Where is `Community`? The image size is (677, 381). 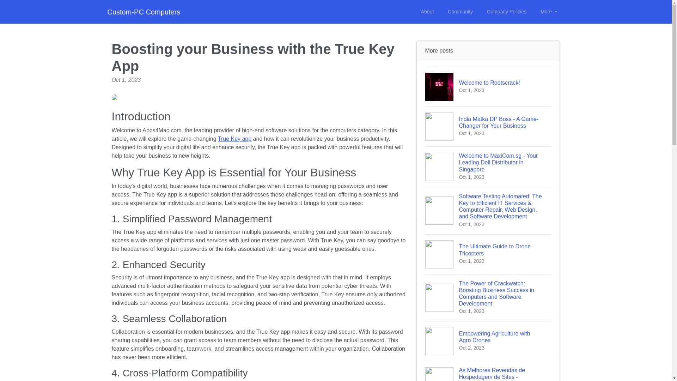
Community is located at coordinates (460, 12).